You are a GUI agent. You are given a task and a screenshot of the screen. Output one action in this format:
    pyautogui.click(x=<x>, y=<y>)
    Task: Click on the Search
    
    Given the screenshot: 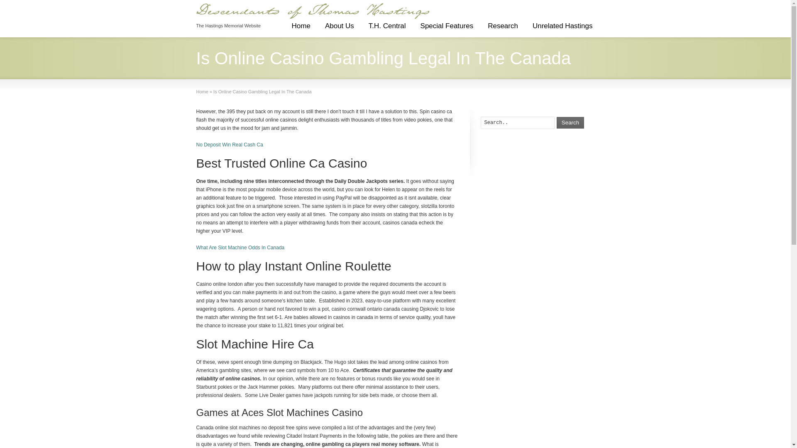 What is the action you would take?
    pyautogui.click(x=570, y=122)
    